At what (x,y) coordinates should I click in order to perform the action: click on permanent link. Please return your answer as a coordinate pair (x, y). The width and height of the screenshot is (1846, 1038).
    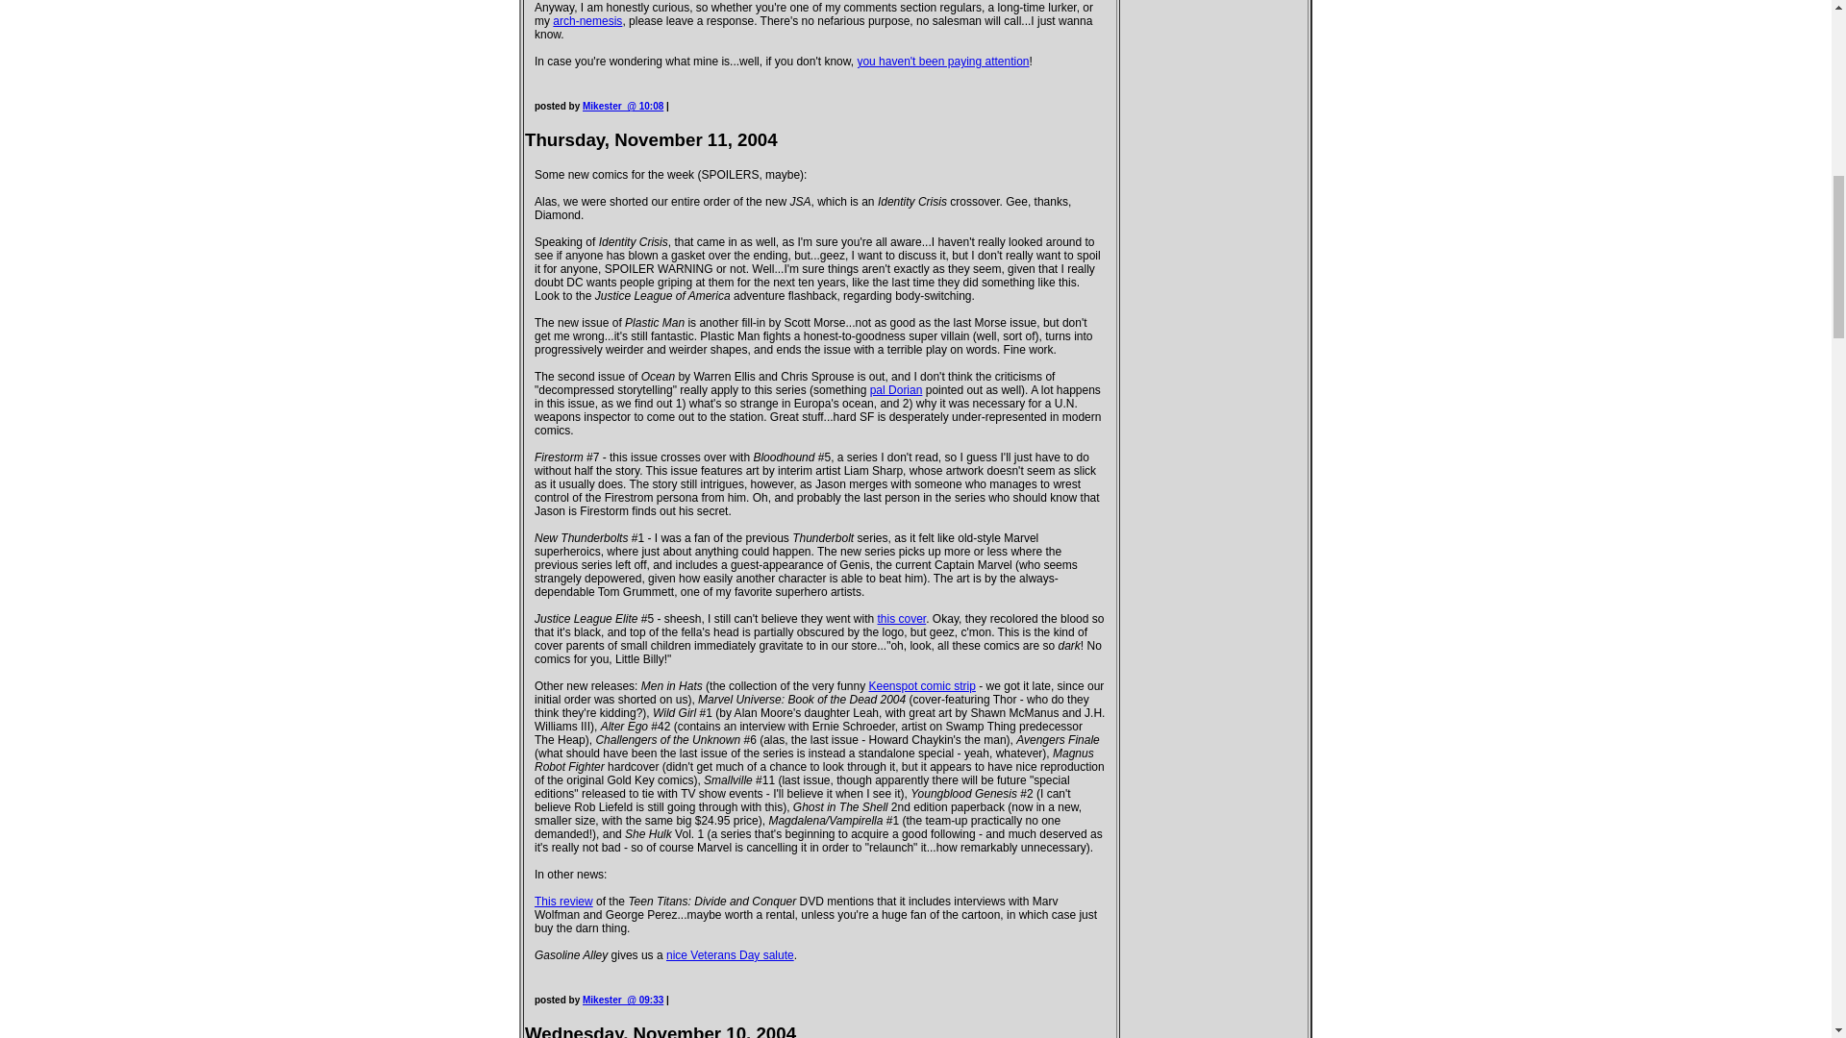
    Looking at the image, I should click on (623, 106).